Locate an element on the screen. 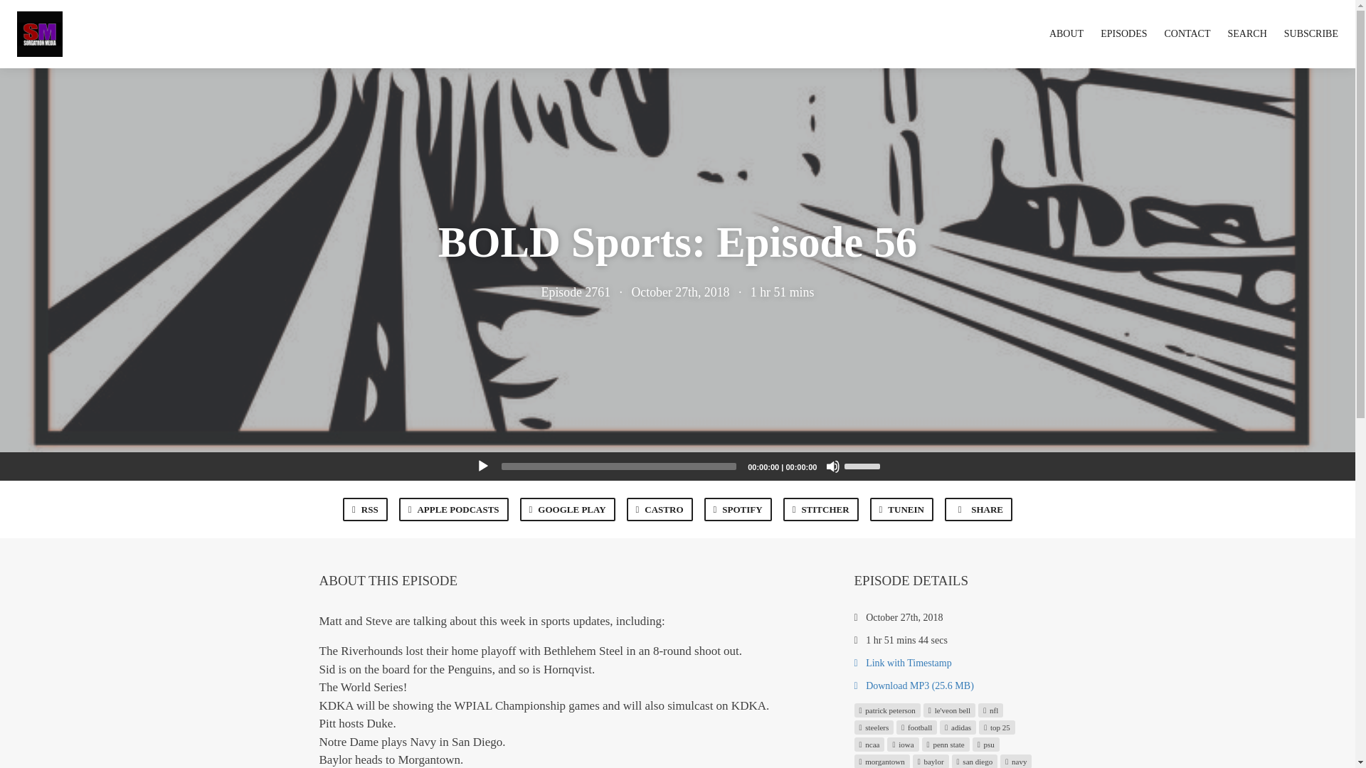  psu is located at coordinates (986, 744).